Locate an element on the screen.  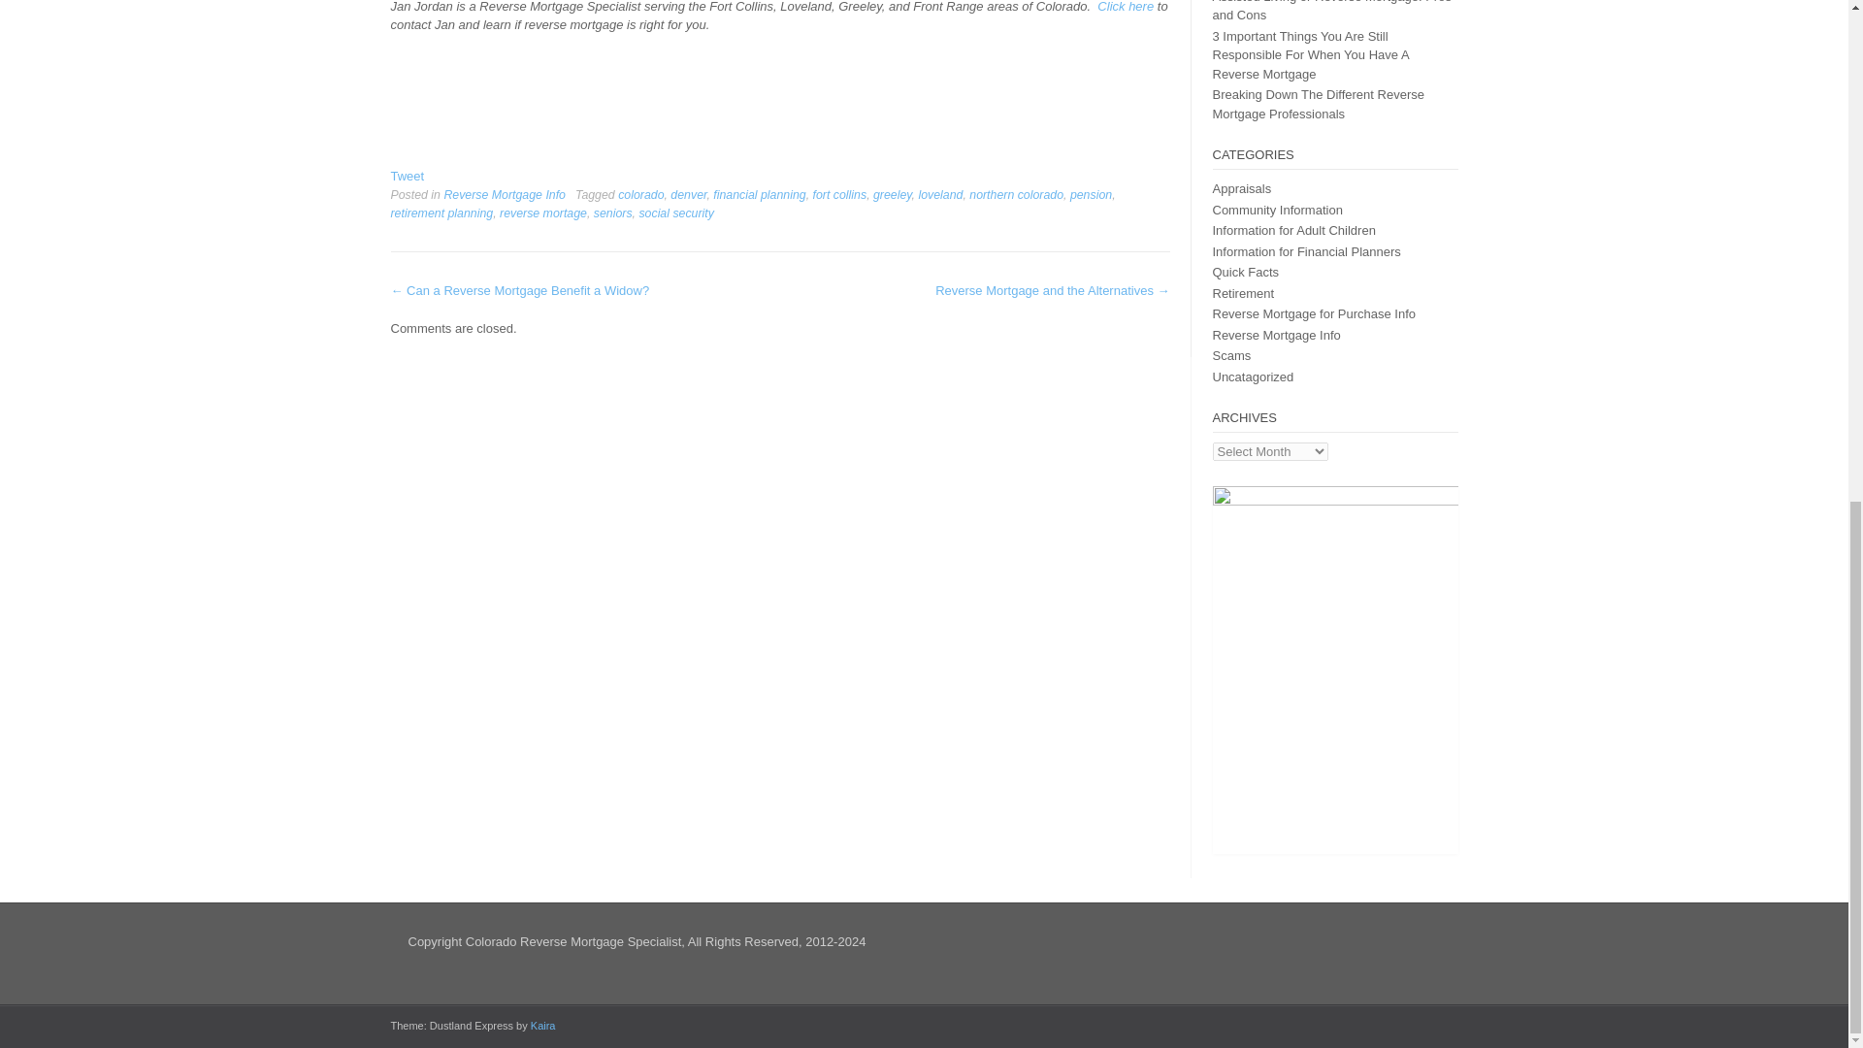
Tweet is located at coordinates (407, 176).